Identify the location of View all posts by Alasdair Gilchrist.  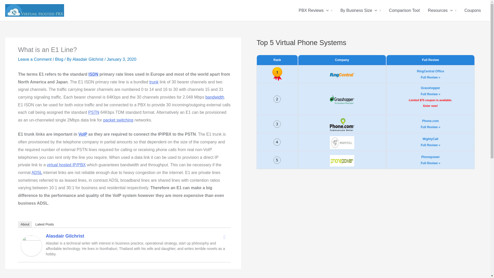
(89, 59).